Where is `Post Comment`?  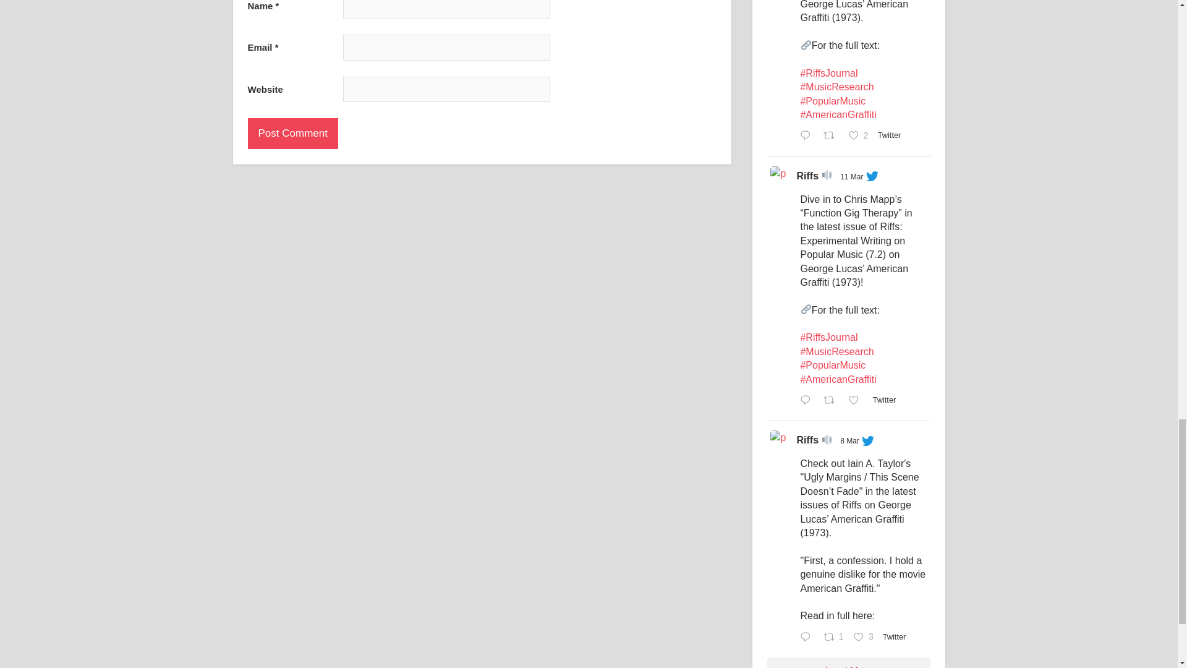 Post Comment is located at coordinates (292, 134).